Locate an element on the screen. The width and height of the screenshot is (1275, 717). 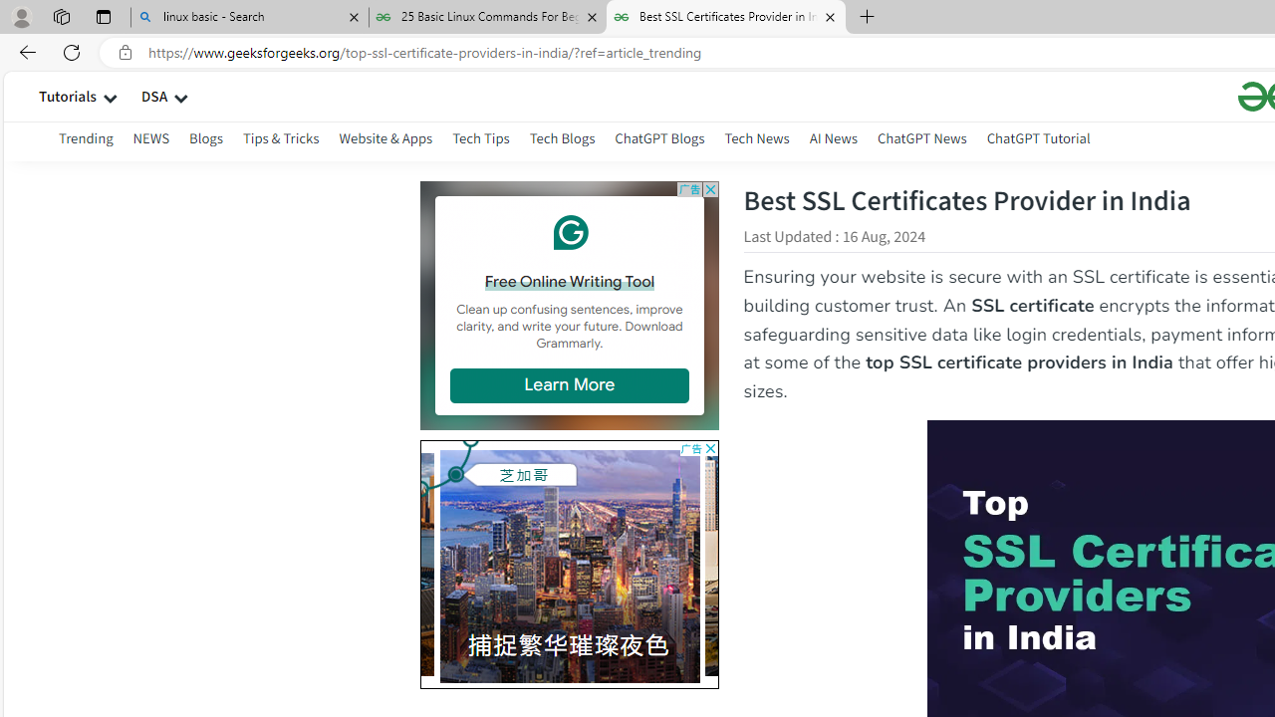
NEWS is located at coordinates (150, 137).